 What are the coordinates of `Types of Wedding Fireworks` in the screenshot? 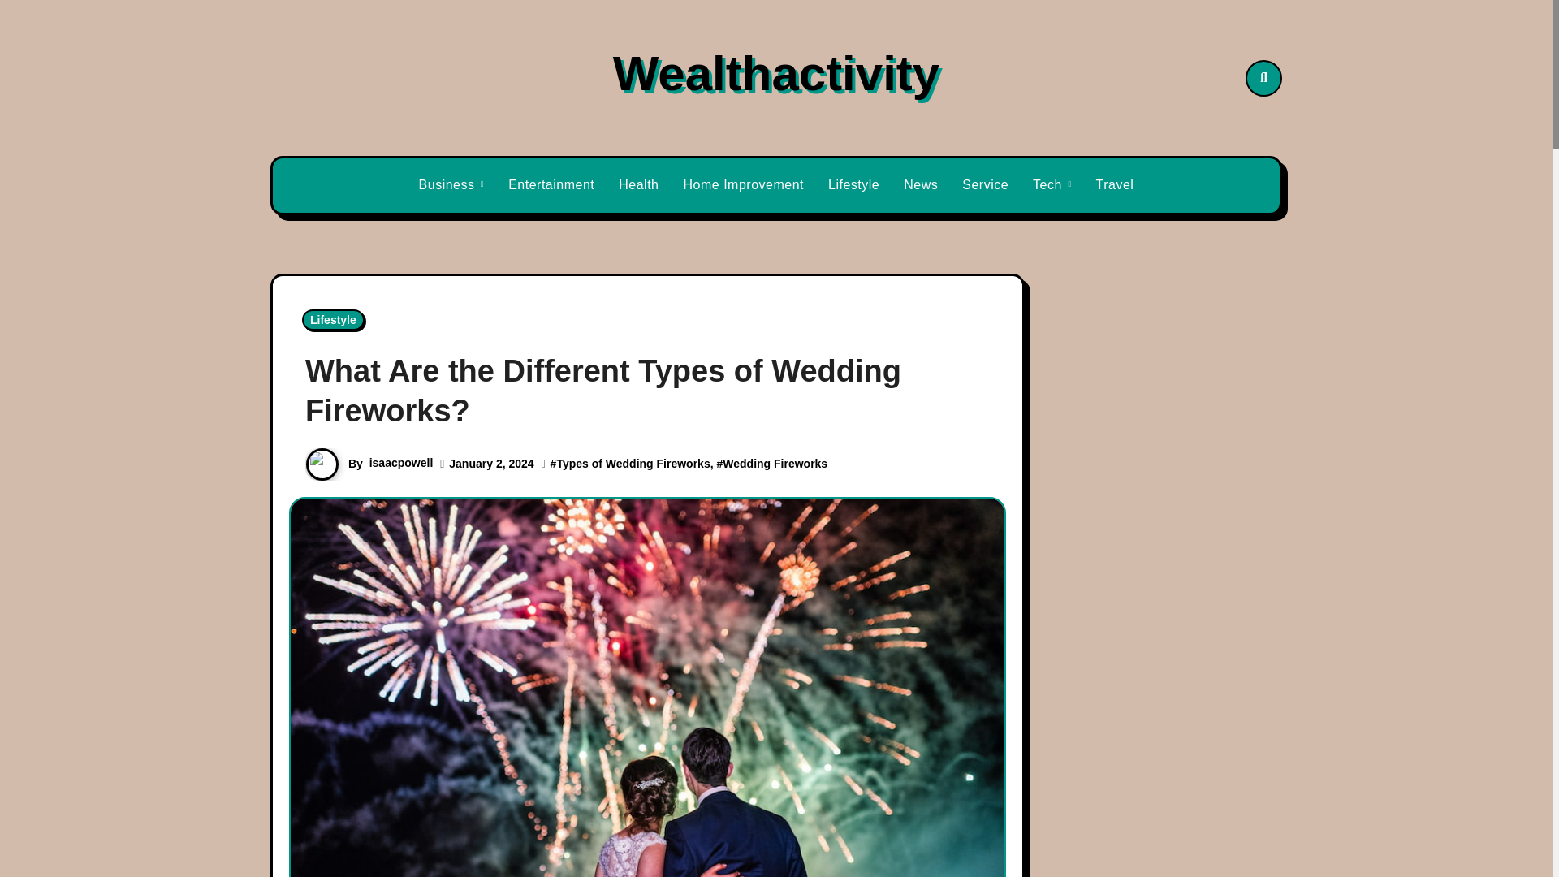 It's located at (633, 463).